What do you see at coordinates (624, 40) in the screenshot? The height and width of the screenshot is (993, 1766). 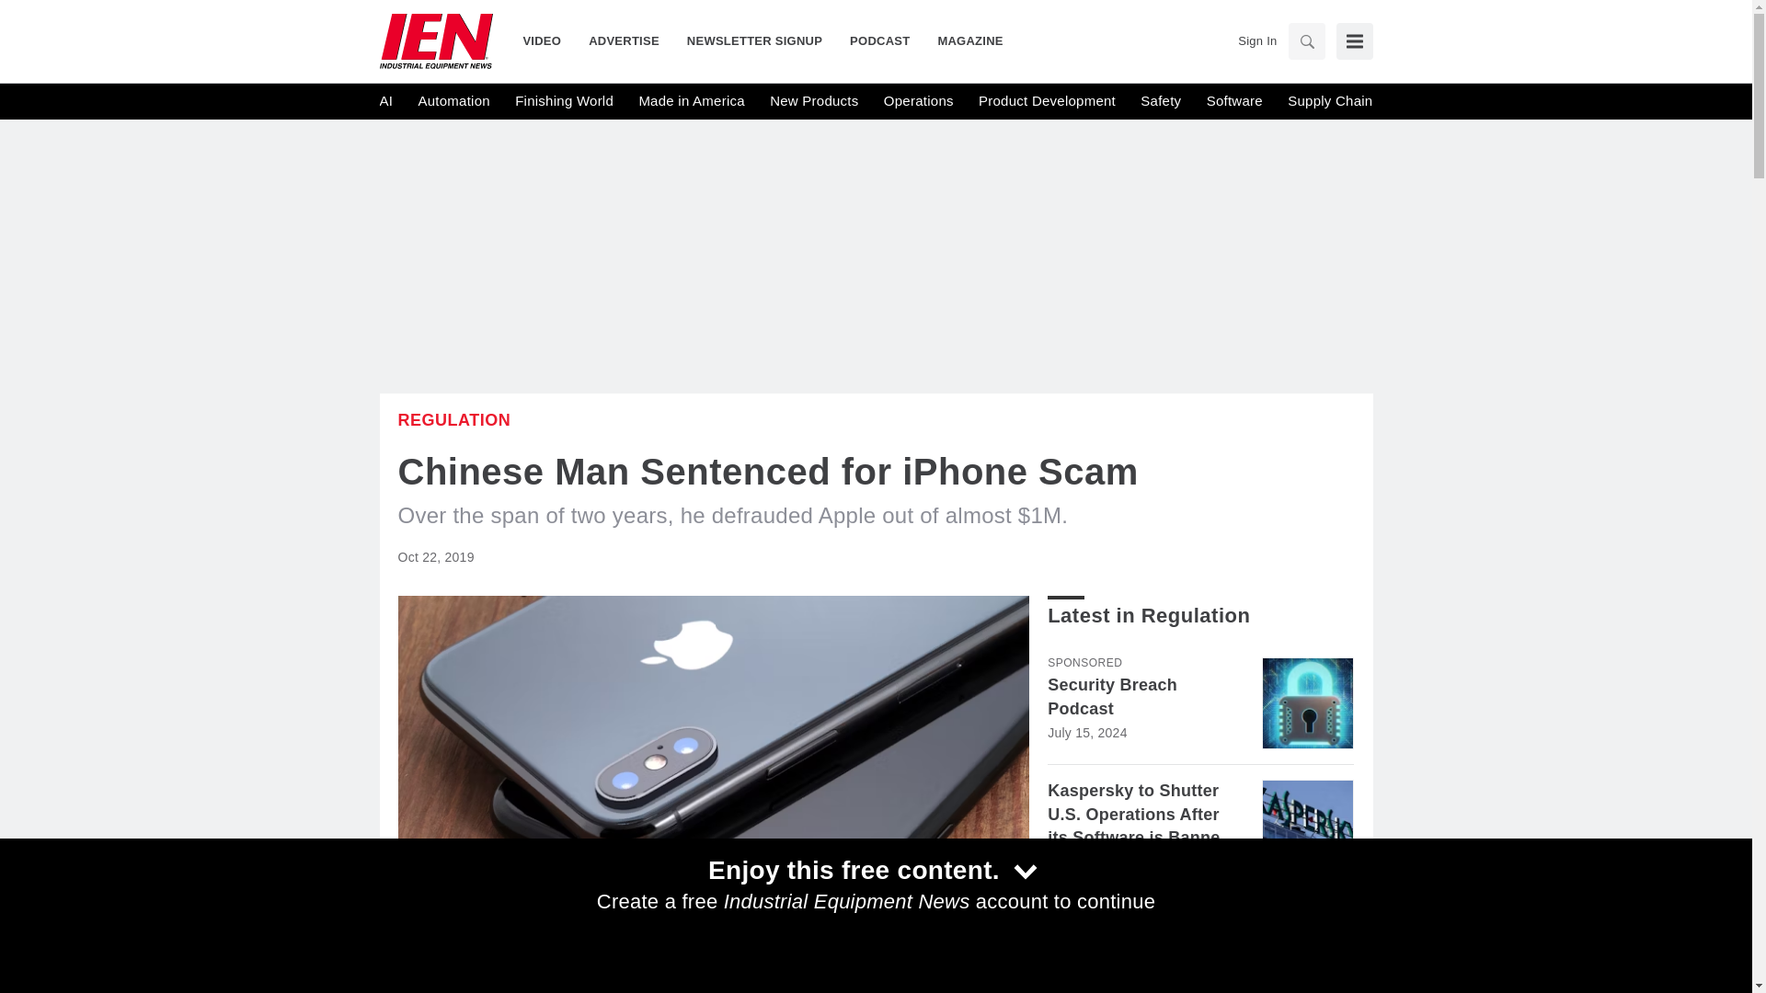 I see `ADVERTISE` at bounding box center [624, 40].